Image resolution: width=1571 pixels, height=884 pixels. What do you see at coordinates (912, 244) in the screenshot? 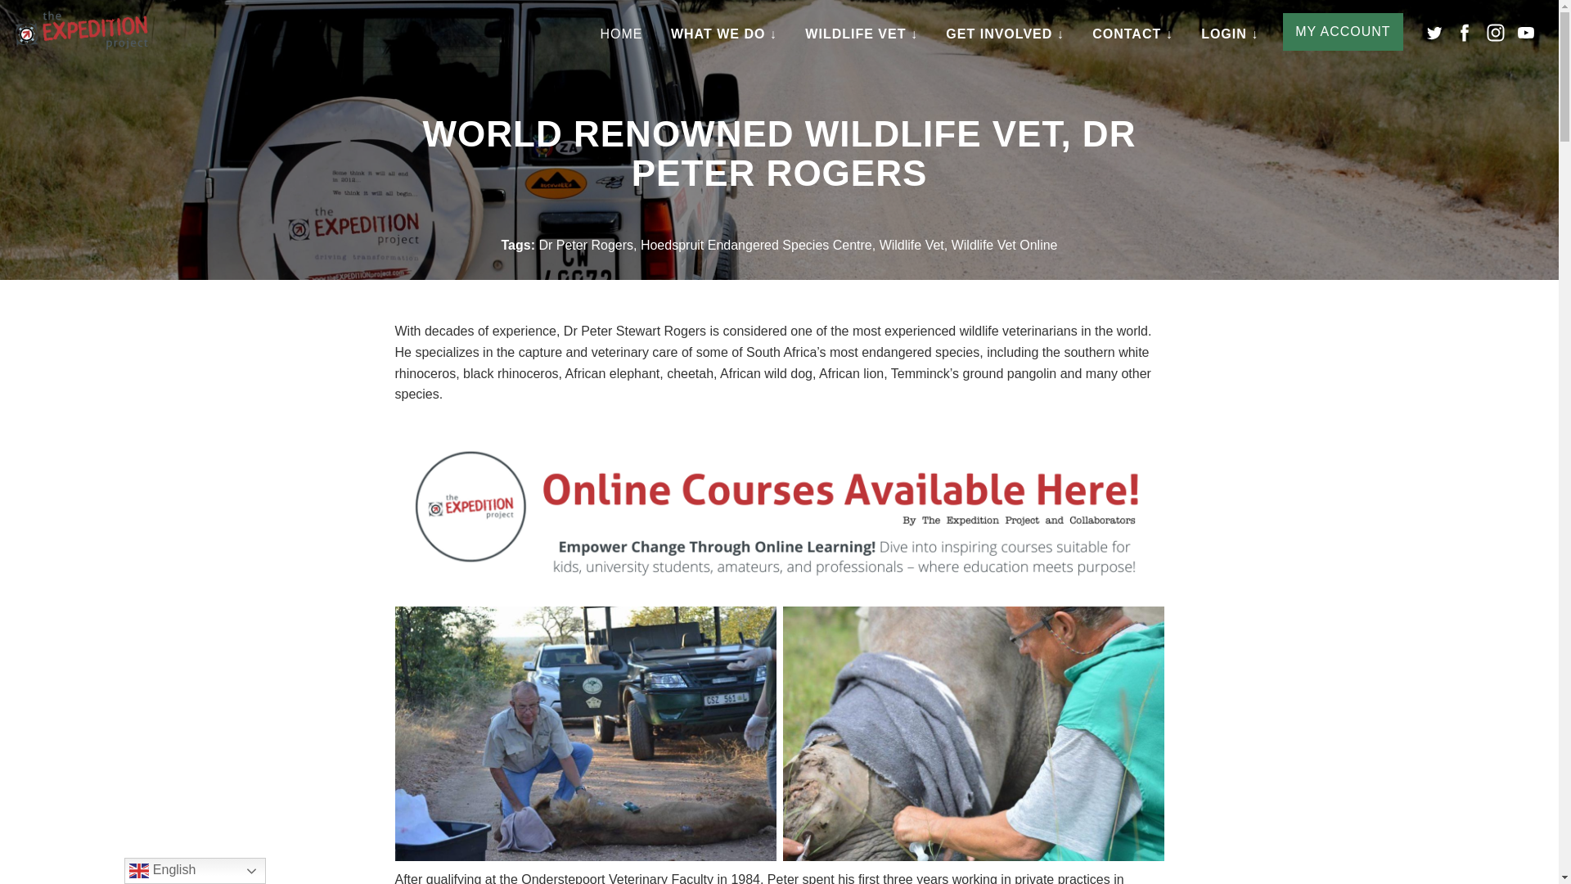
I see `Wildlife Vet` at bounding box center [912, 244].